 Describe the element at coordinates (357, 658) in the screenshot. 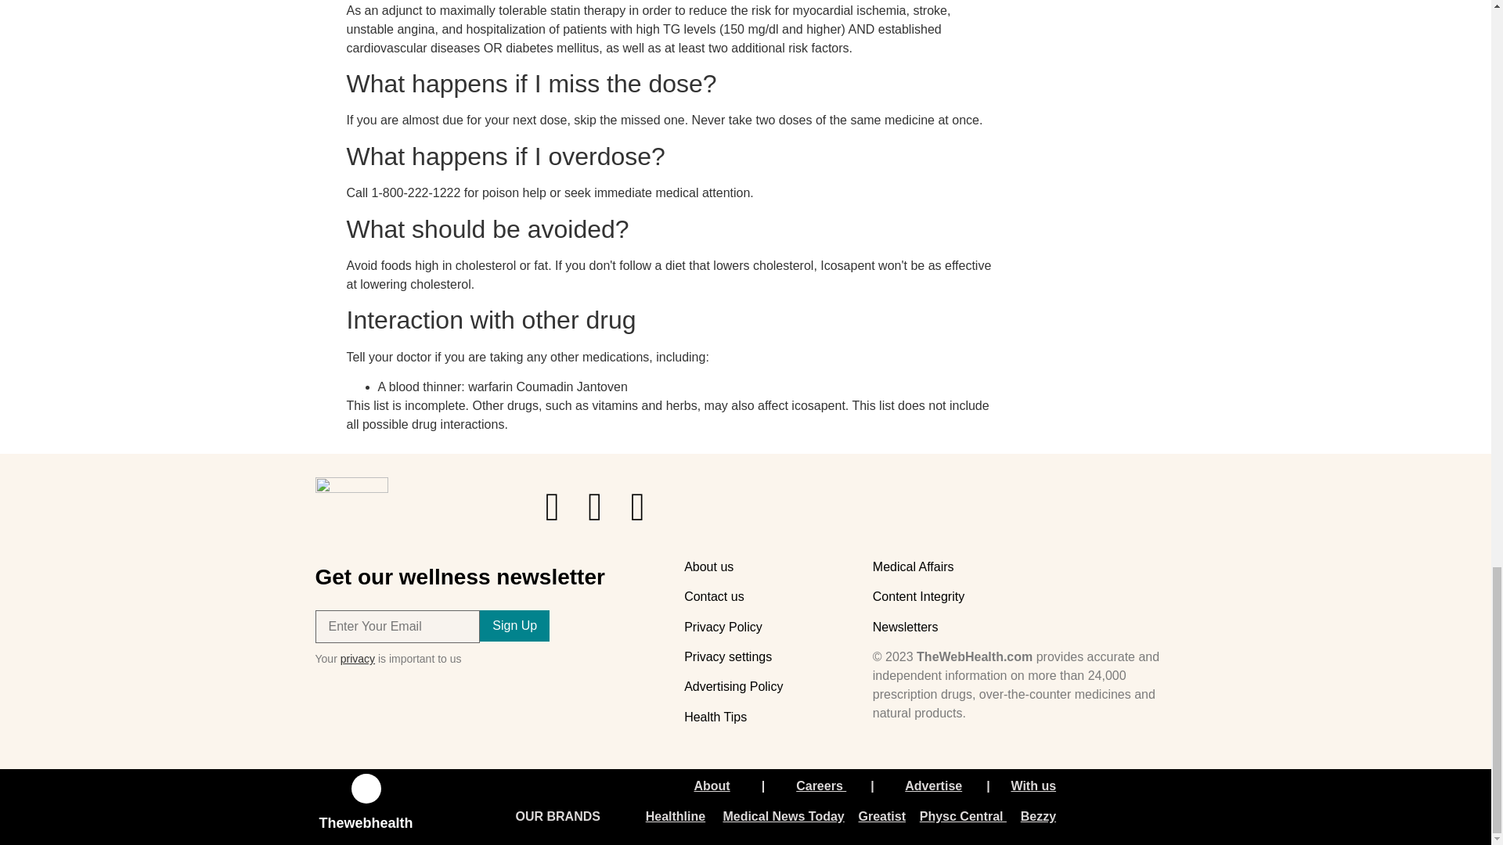

I see `privacy` at that location.